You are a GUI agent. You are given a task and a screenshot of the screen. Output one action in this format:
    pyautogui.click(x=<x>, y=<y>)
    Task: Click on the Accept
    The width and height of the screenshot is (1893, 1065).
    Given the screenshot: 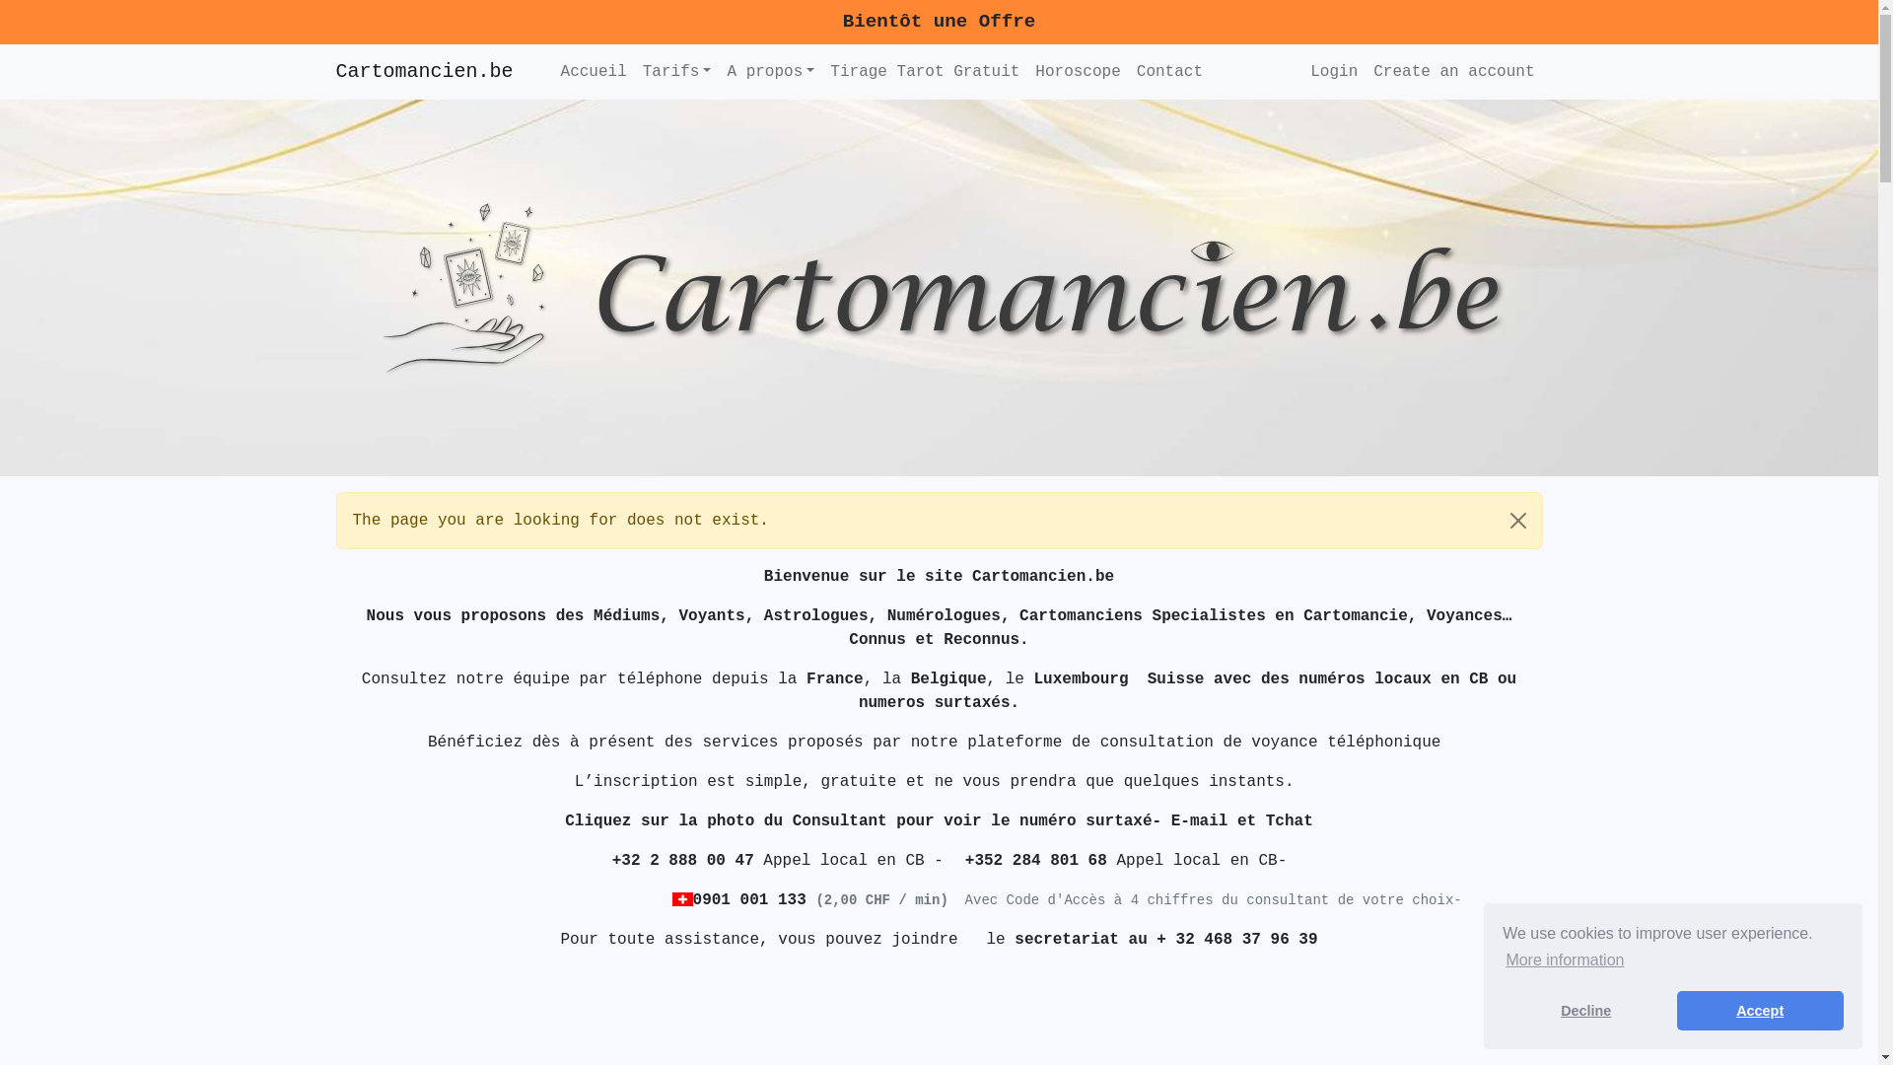 What is the action you would take?
    pyautogui.click(x=1761, y=1011)
    